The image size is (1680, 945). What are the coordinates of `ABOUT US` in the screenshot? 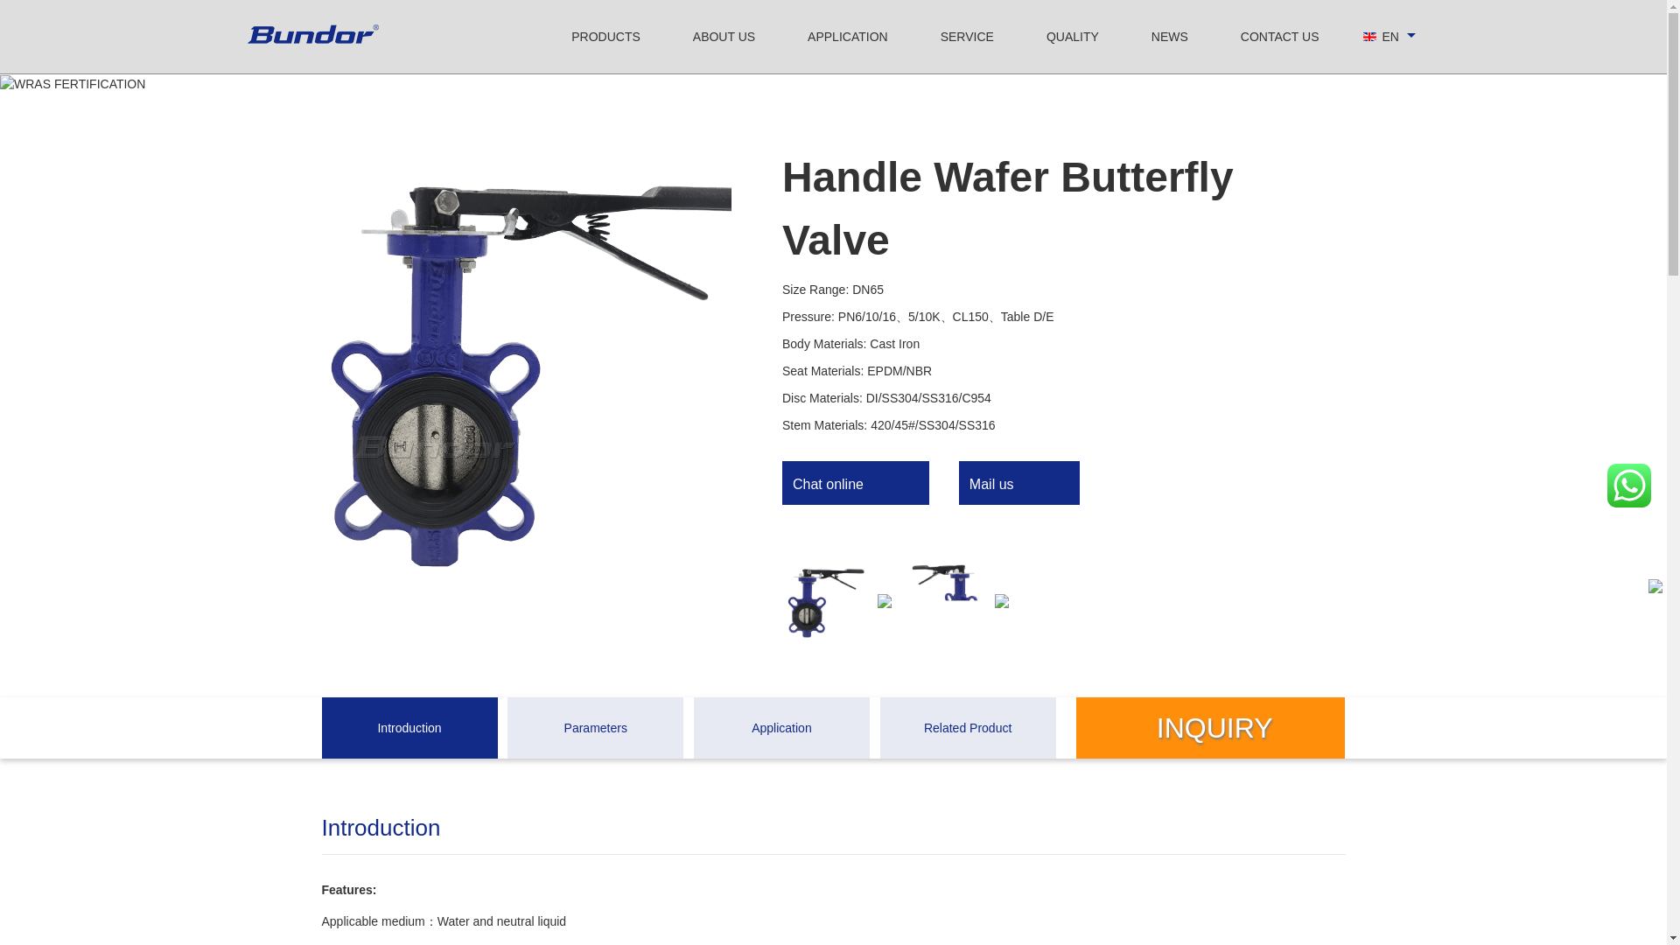 It's located at (723, 37).